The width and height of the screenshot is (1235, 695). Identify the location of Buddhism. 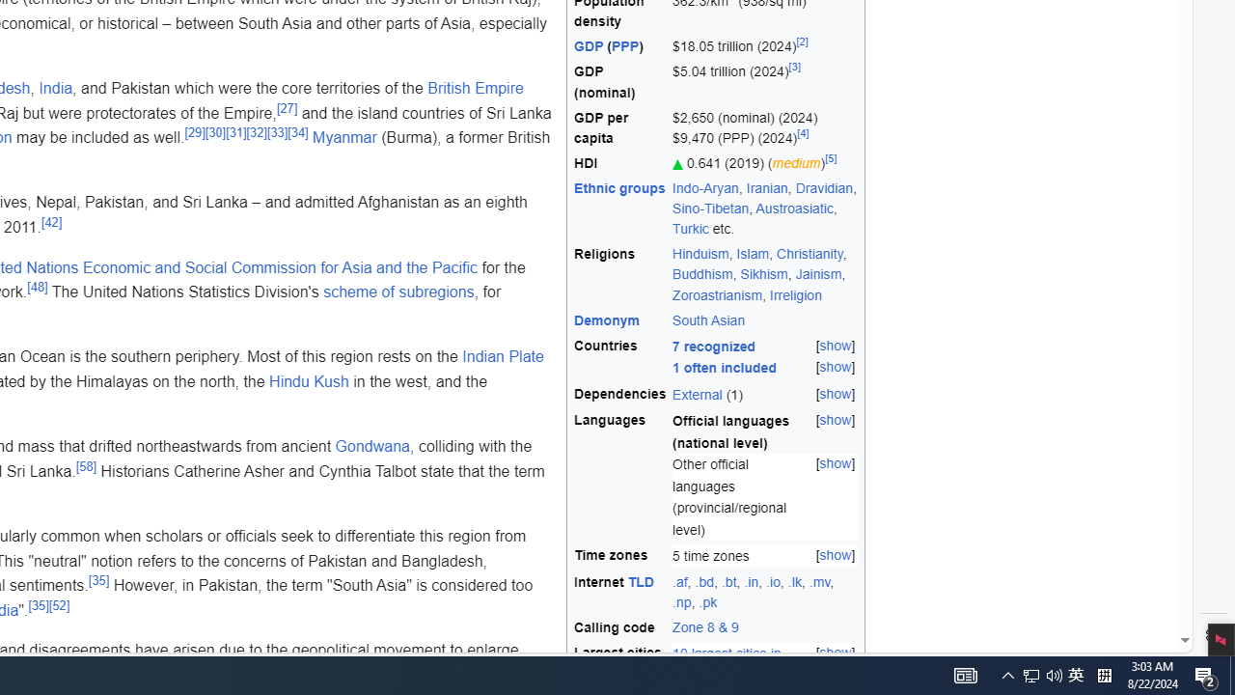
(702, 274).